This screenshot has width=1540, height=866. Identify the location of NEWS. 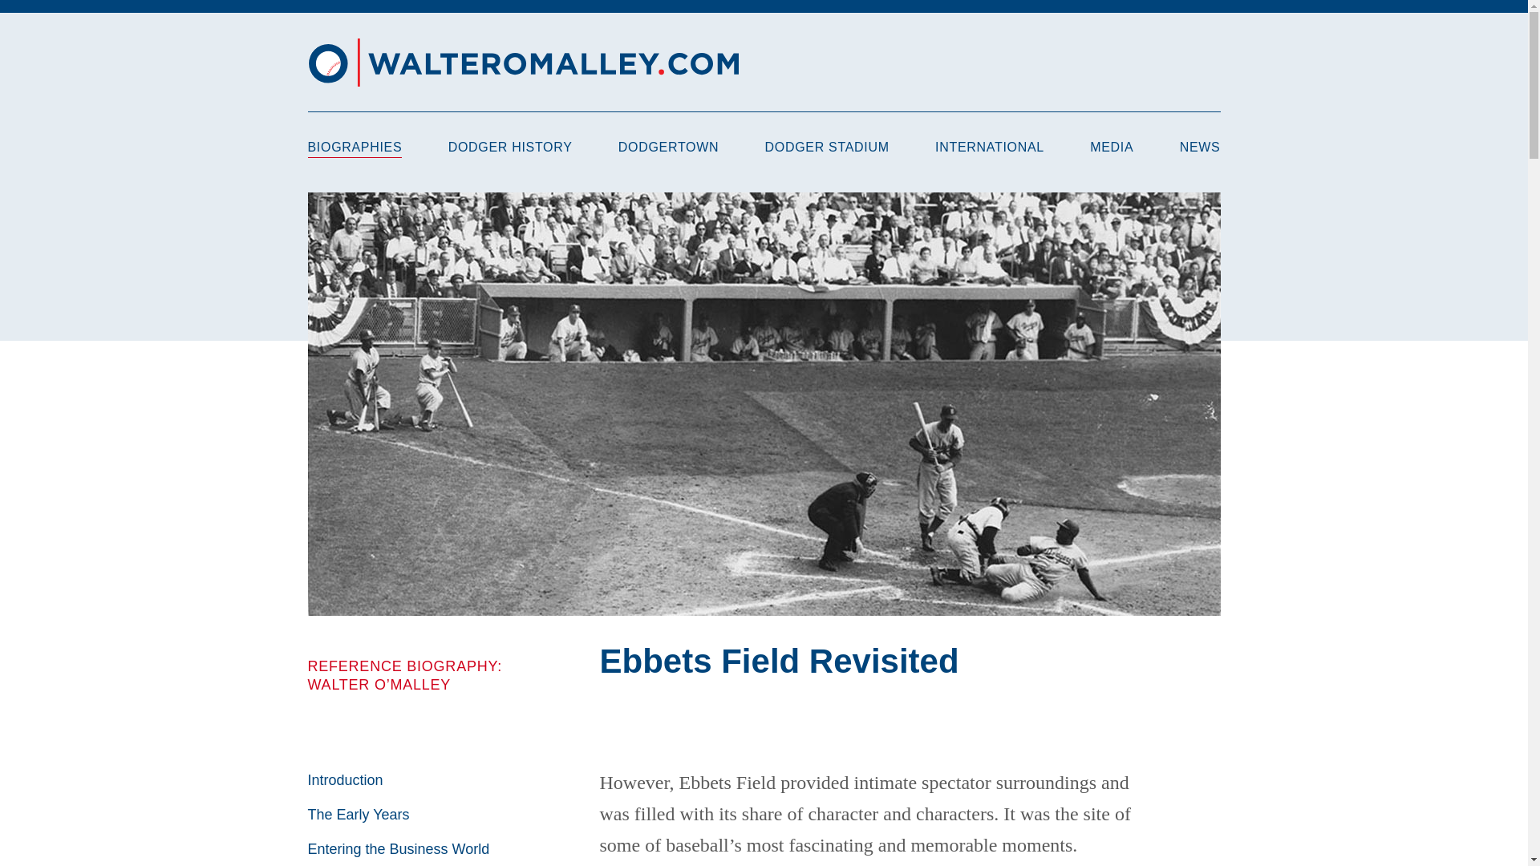
(1200, 147).